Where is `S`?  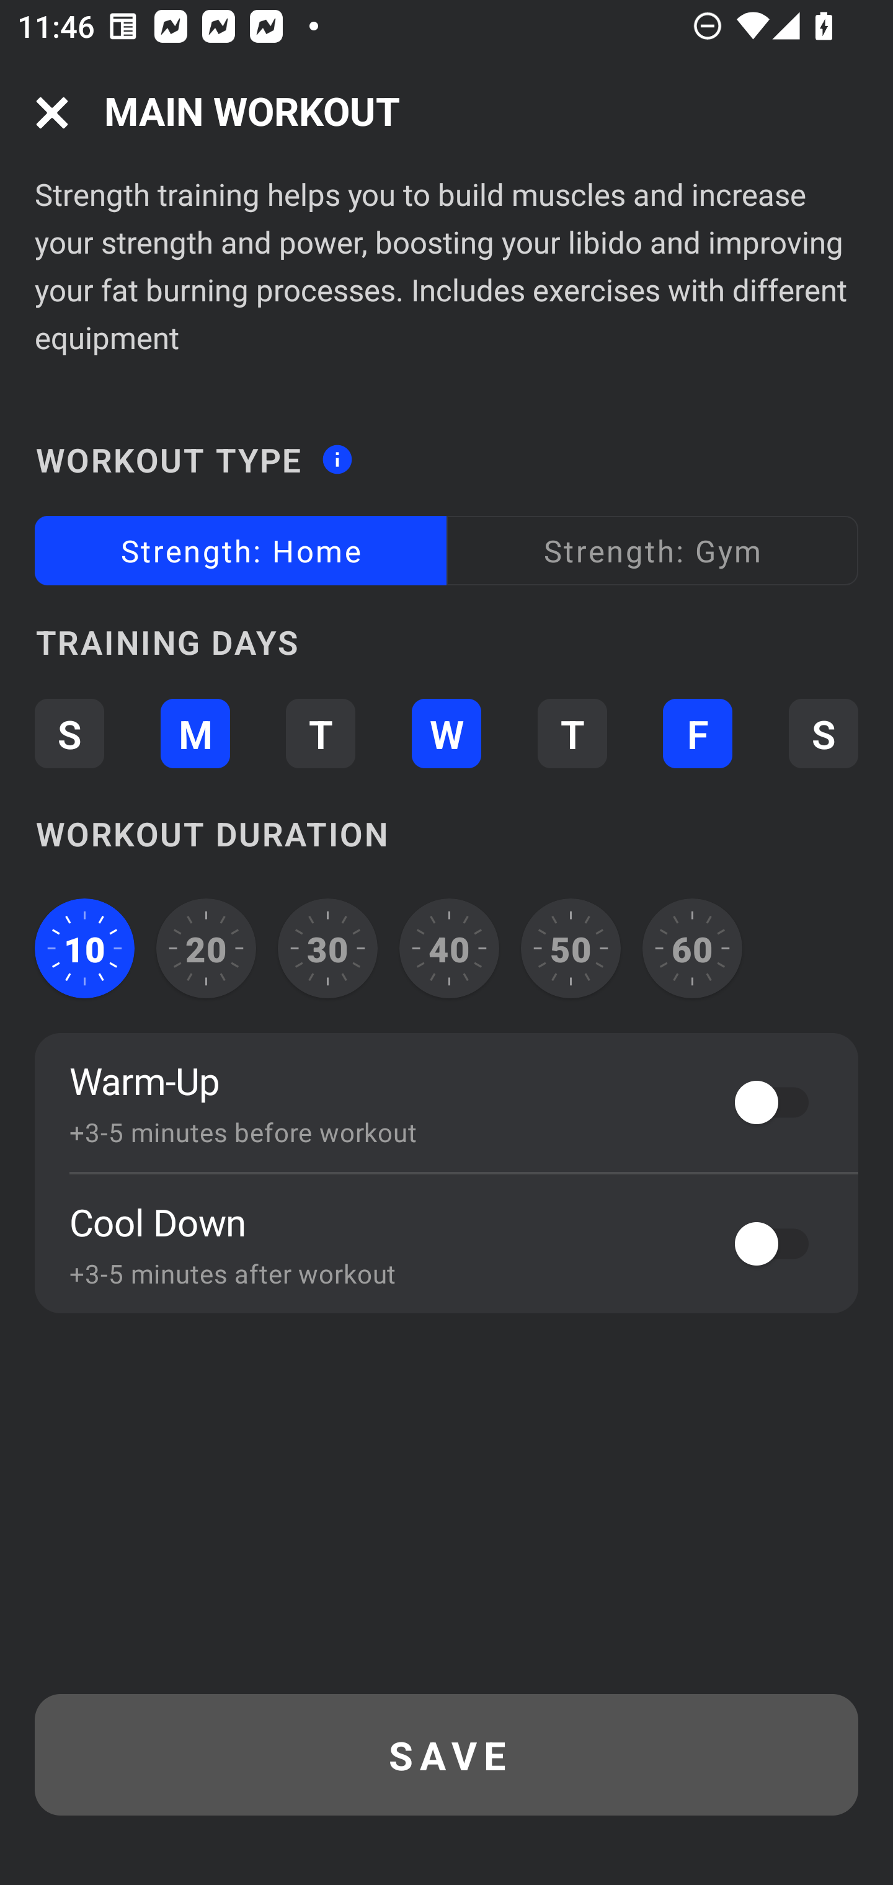
S is located at coordinates (69, 734).